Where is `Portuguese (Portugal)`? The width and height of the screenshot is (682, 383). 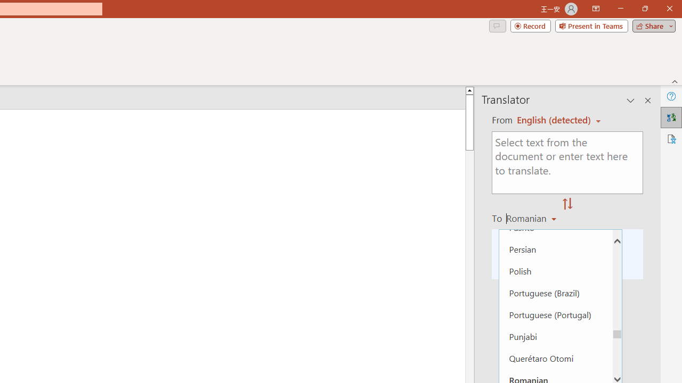 Portuguese (Portugal) is located at coordinates (555, 314).